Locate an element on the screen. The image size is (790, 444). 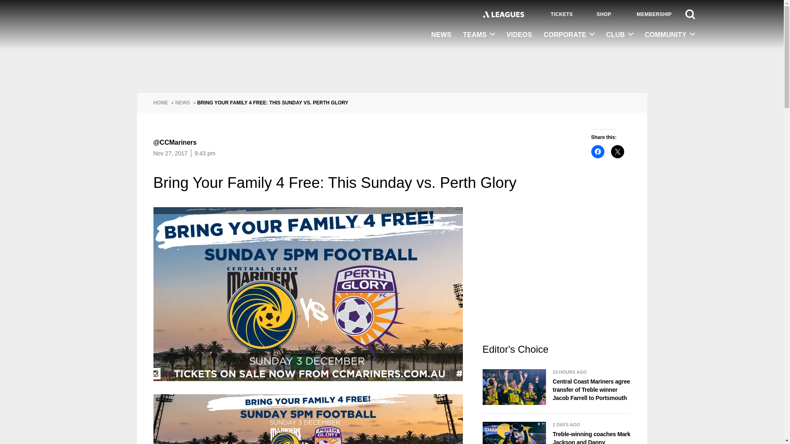
CLUB is located at coordinates (620, 35).